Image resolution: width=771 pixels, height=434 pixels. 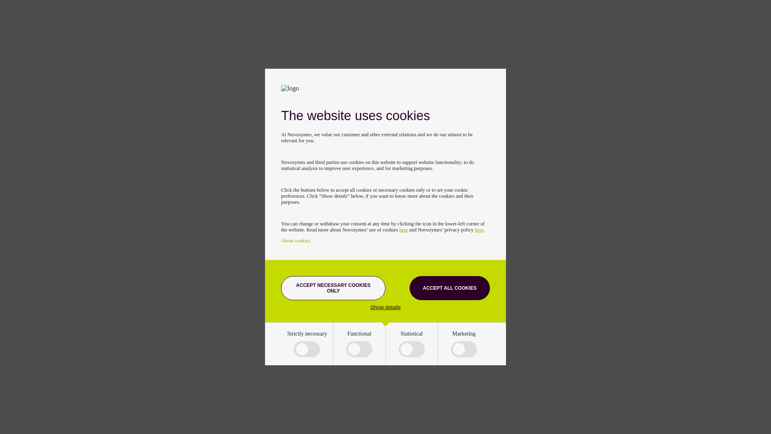 What do you see at coordinates (296, 240) in the screenshot?
I see `About cookies` at bounding box center [296, 240].